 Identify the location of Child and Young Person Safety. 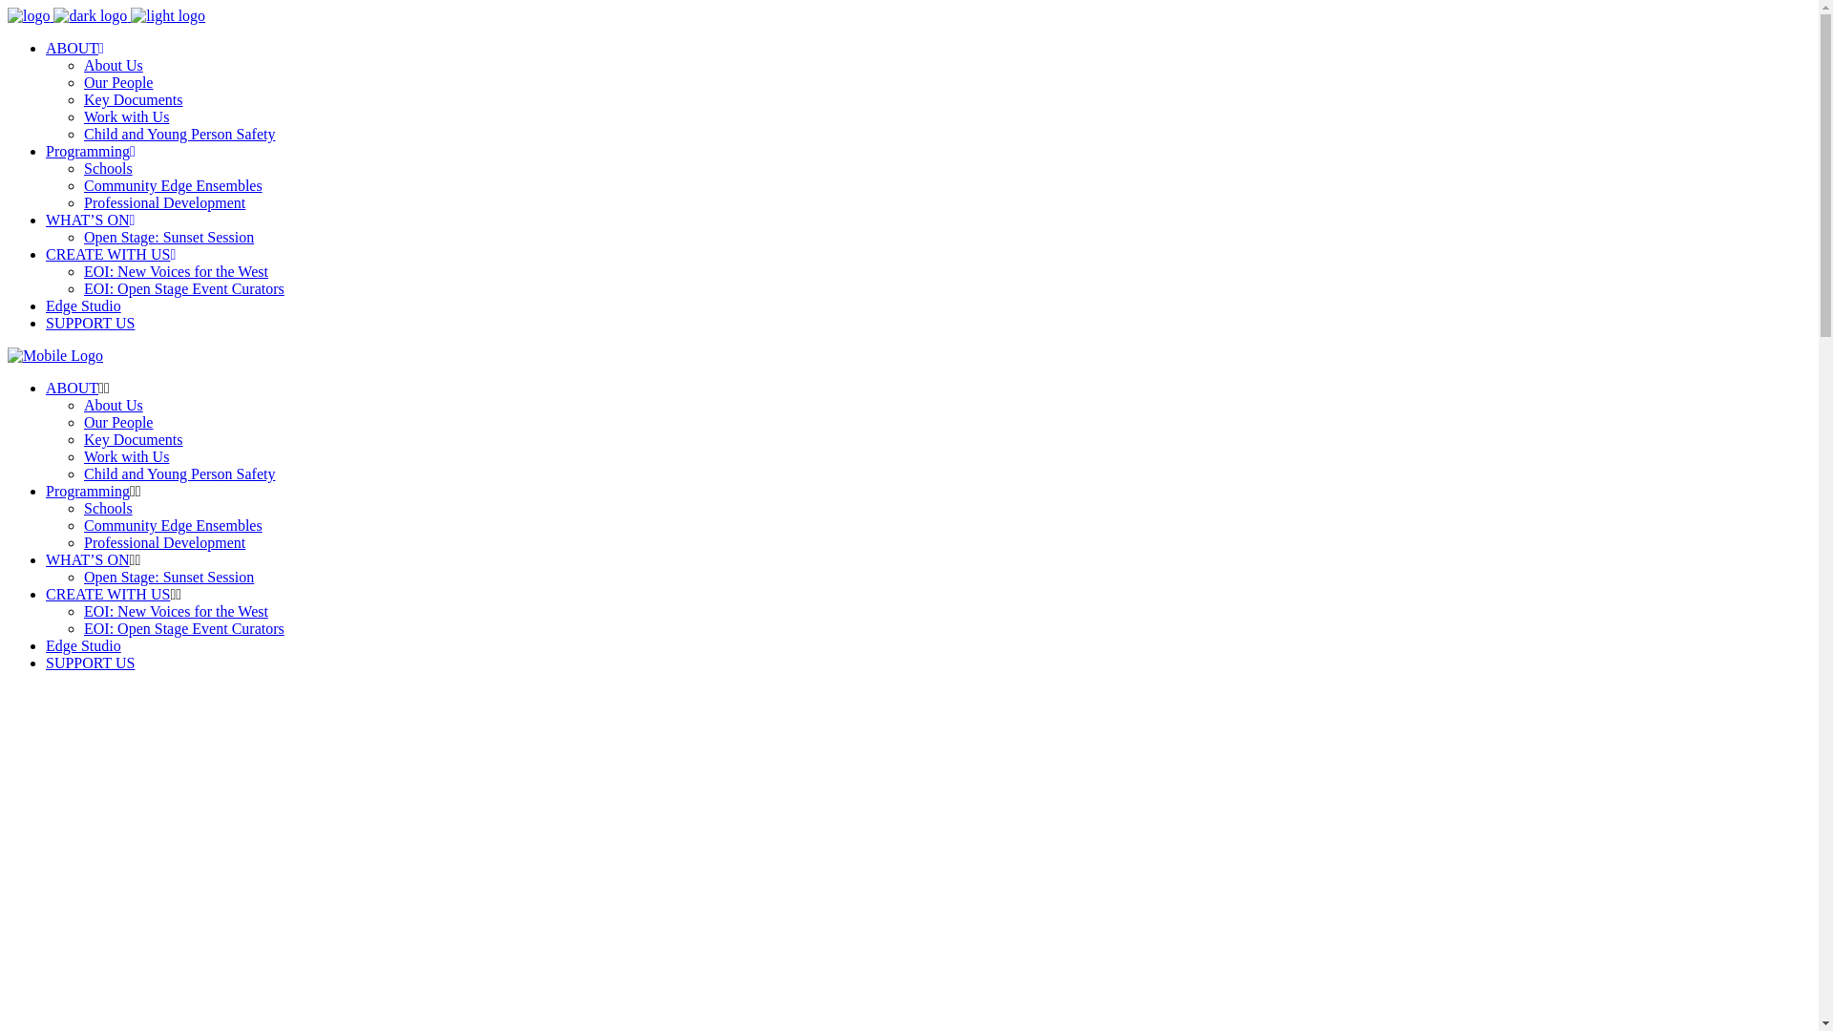
(179, 473).